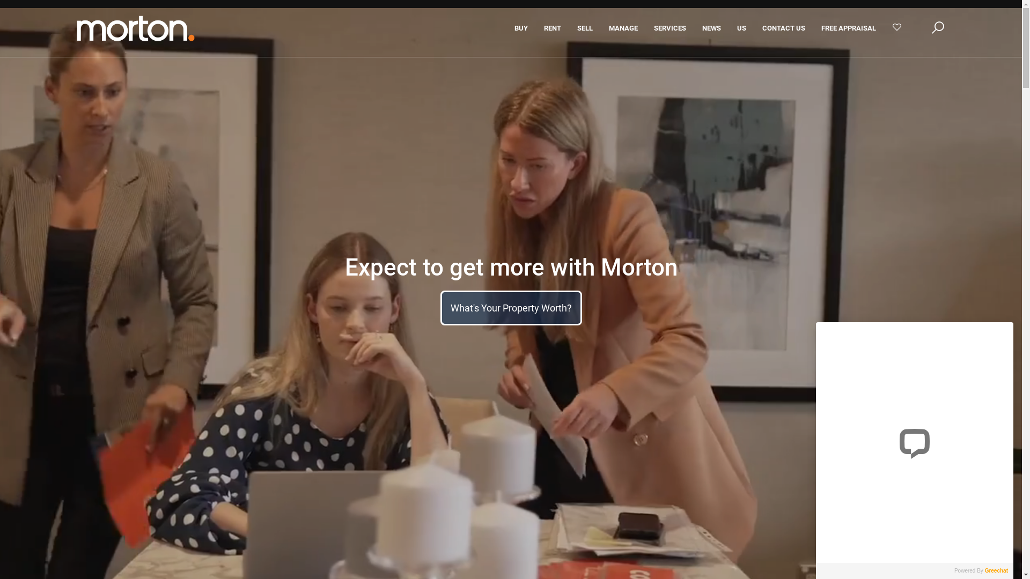 The width and height of the screenshot is (1030, 579). What do you see at coordinates (585, 28) in the screenshot?
I see `SELL` at bounding box center [585, 28].